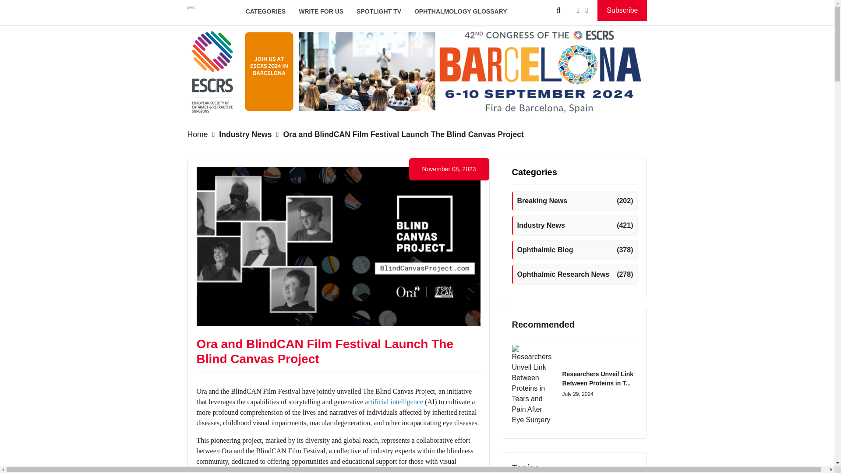 The image size is (841, 473). I want to click on SPOTLIGHT TV, so click(378, 11).